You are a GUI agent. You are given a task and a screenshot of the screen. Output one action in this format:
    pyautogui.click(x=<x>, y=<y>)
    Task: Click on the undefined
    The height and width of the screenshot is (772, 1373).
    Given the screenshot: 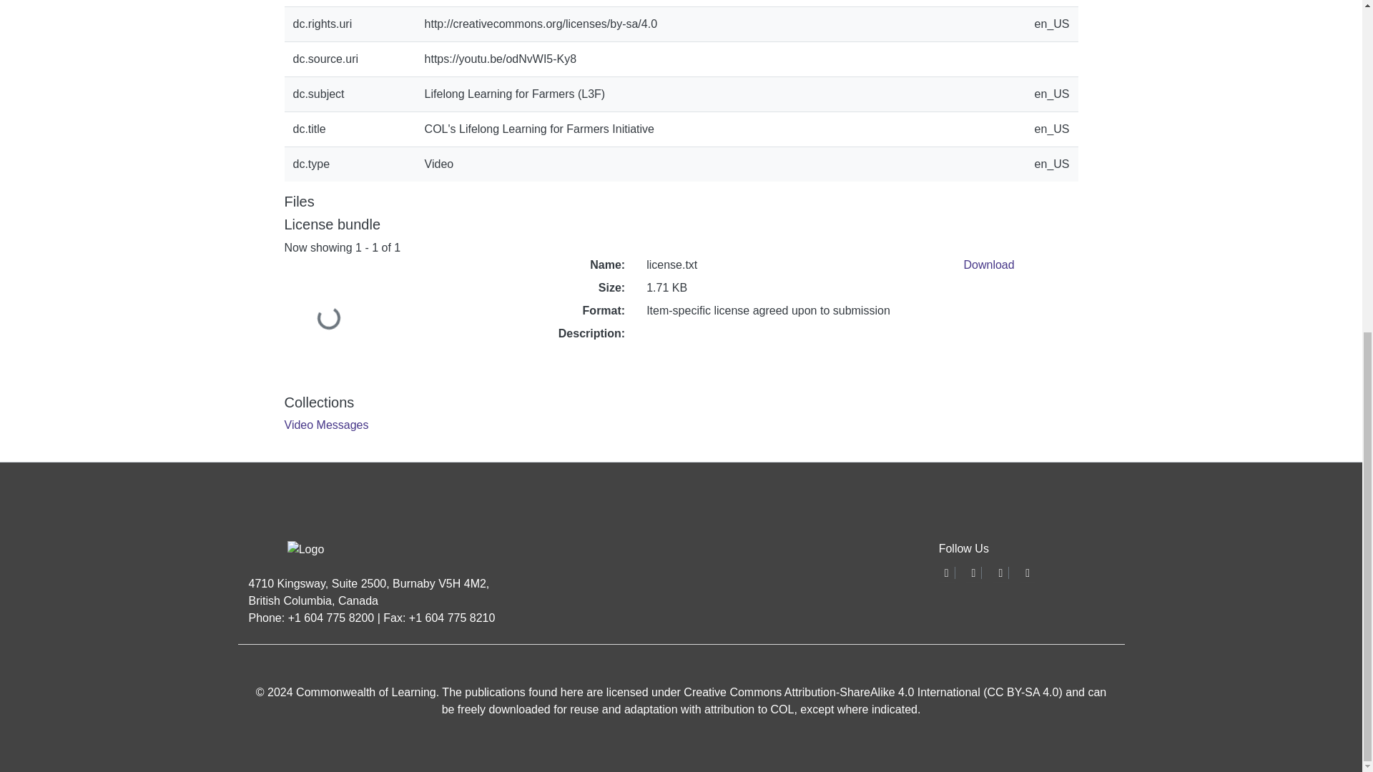 What is the action you would take?
    pyautogui.click(x=1027, y=573)
    